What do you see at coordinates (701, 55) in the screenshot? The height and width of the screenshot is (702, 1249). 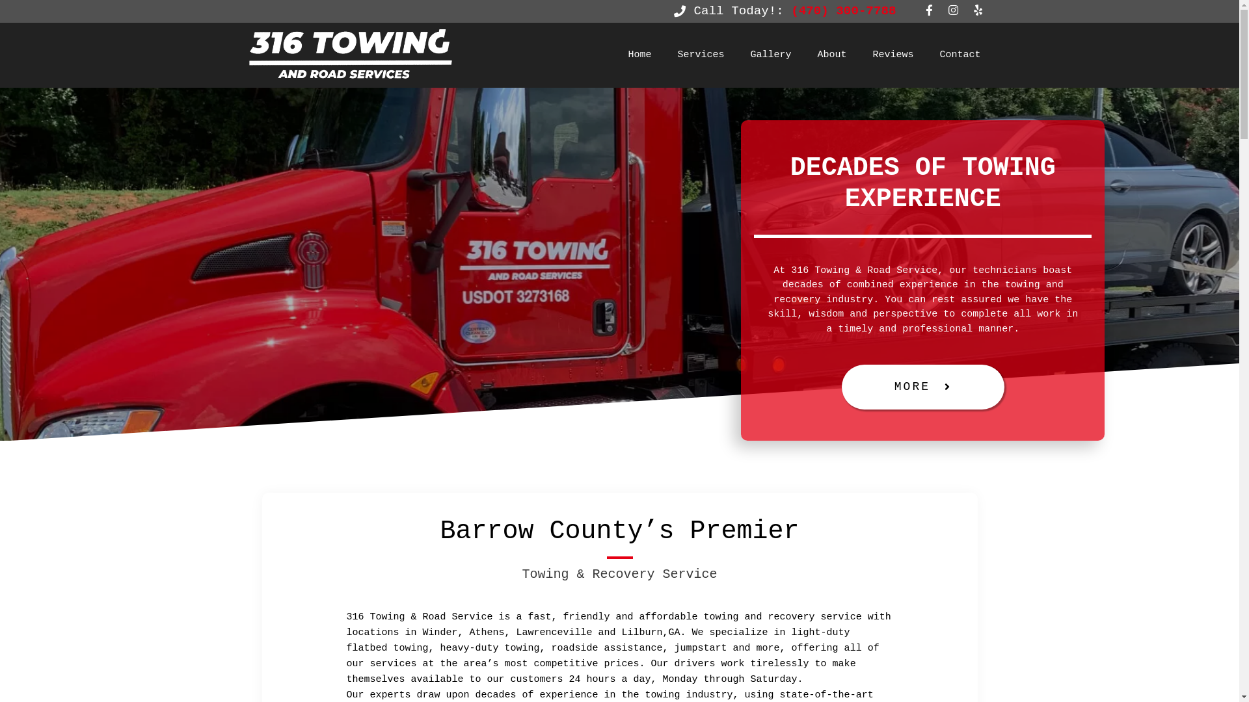 I see `Services` at bounding box center [701, 55].